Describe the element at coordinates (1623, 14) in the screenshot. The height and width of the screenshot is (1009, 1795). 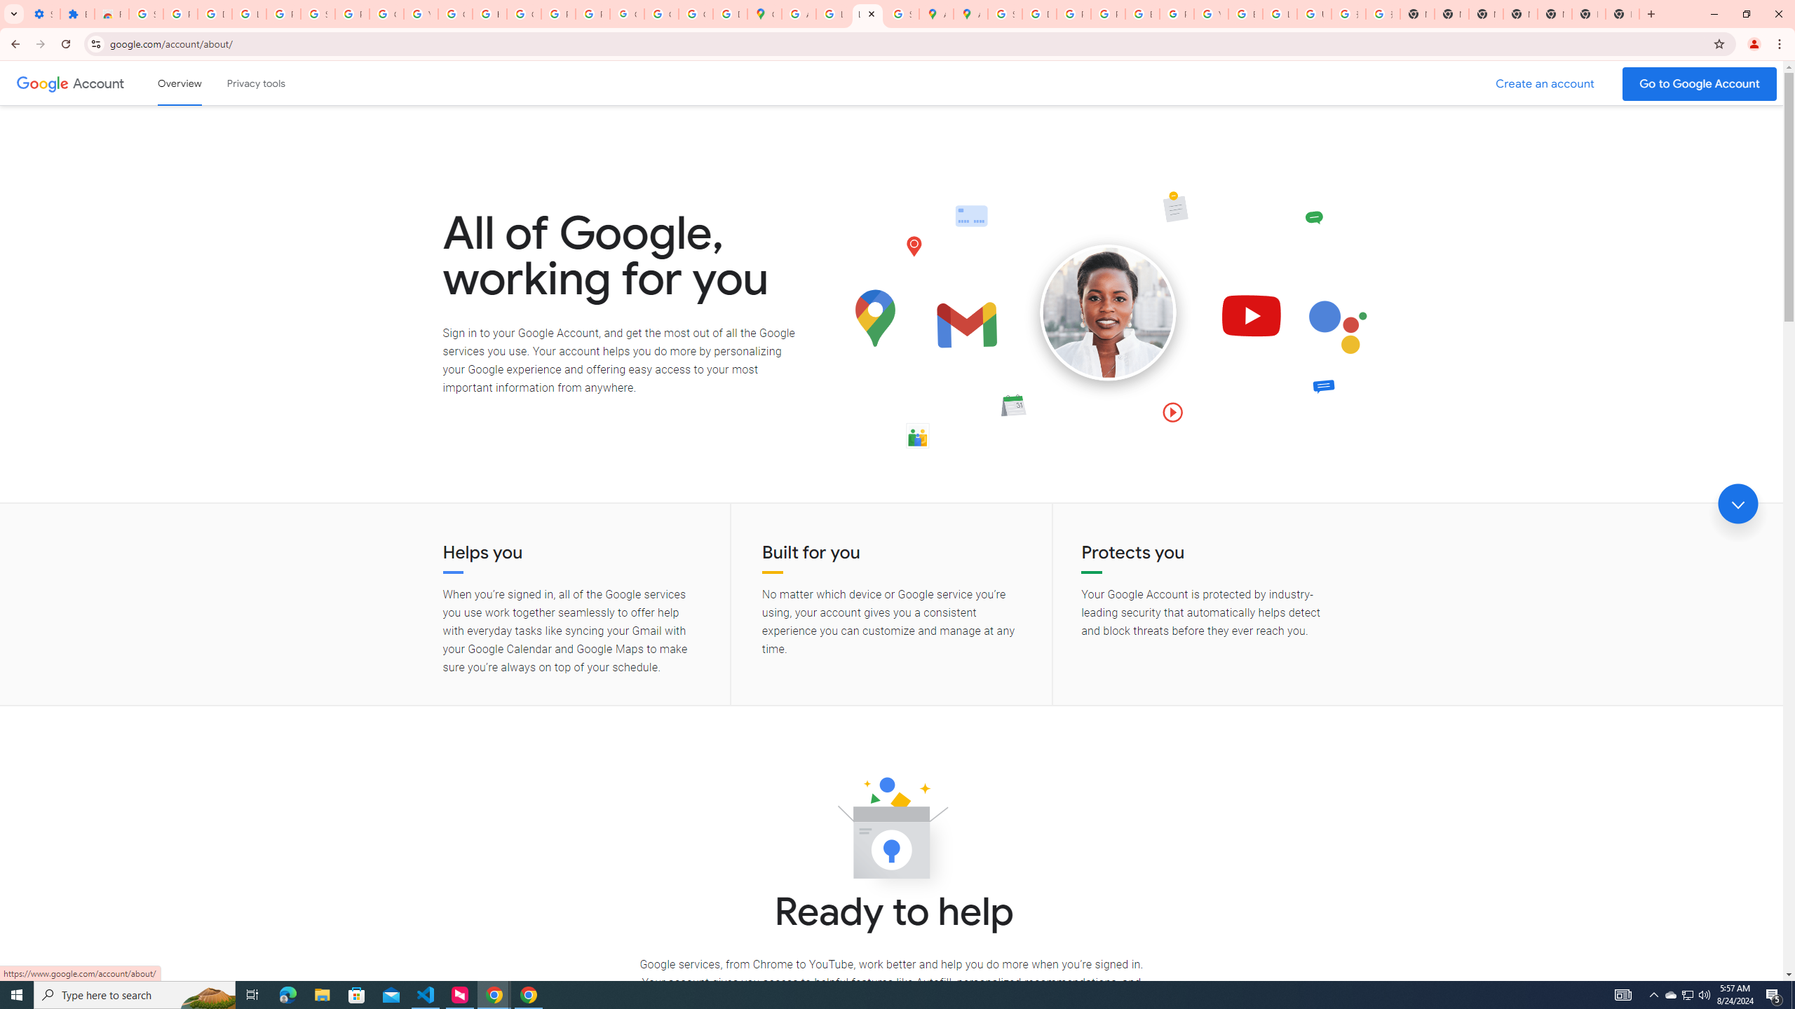
I see `New Tab` at that location.